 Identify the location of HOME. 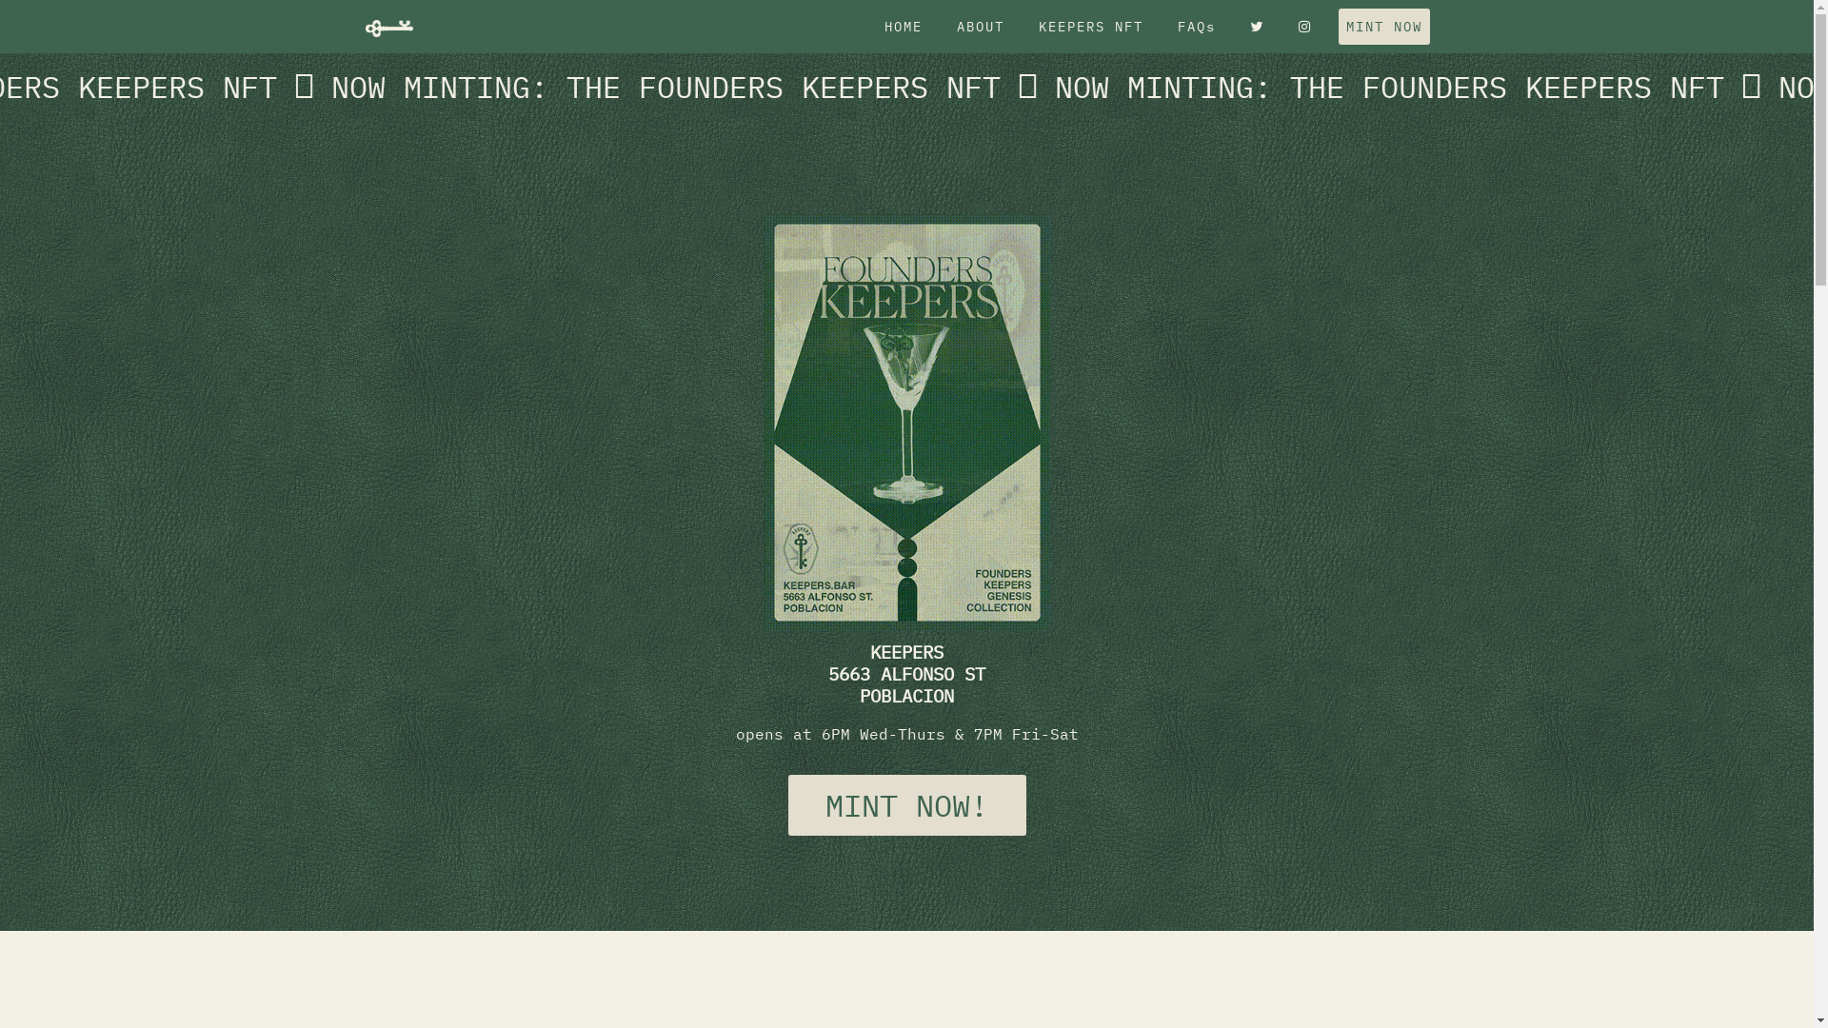
(903, 27).